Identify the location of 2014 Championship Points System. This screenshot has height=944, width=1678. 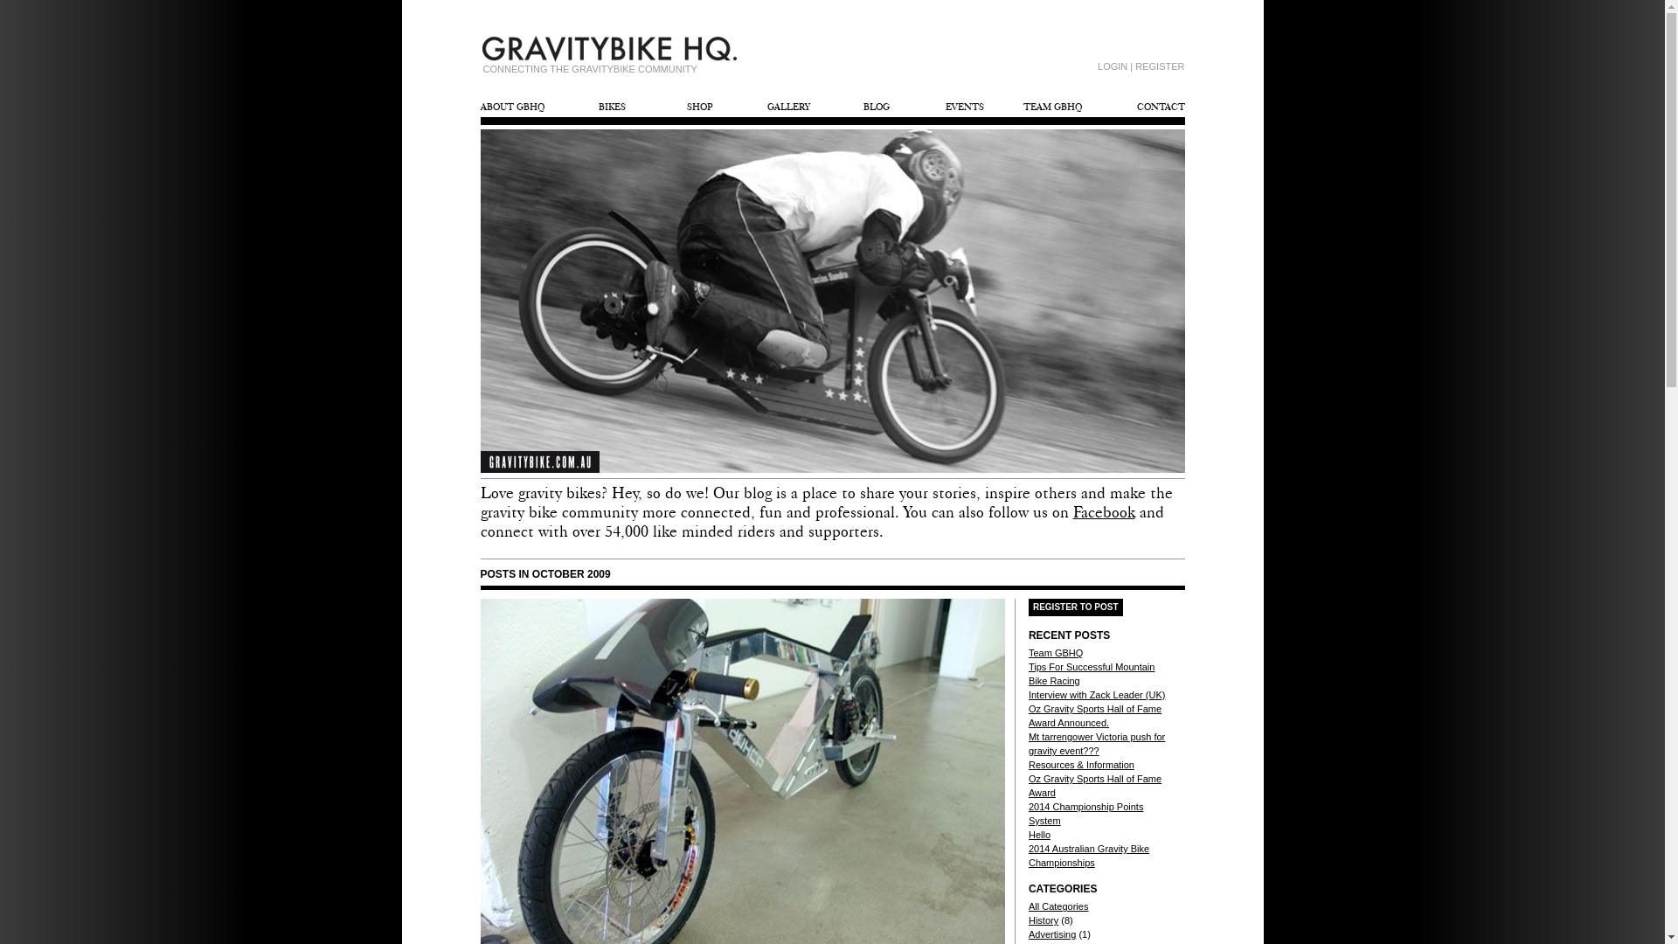
(1085, 814).